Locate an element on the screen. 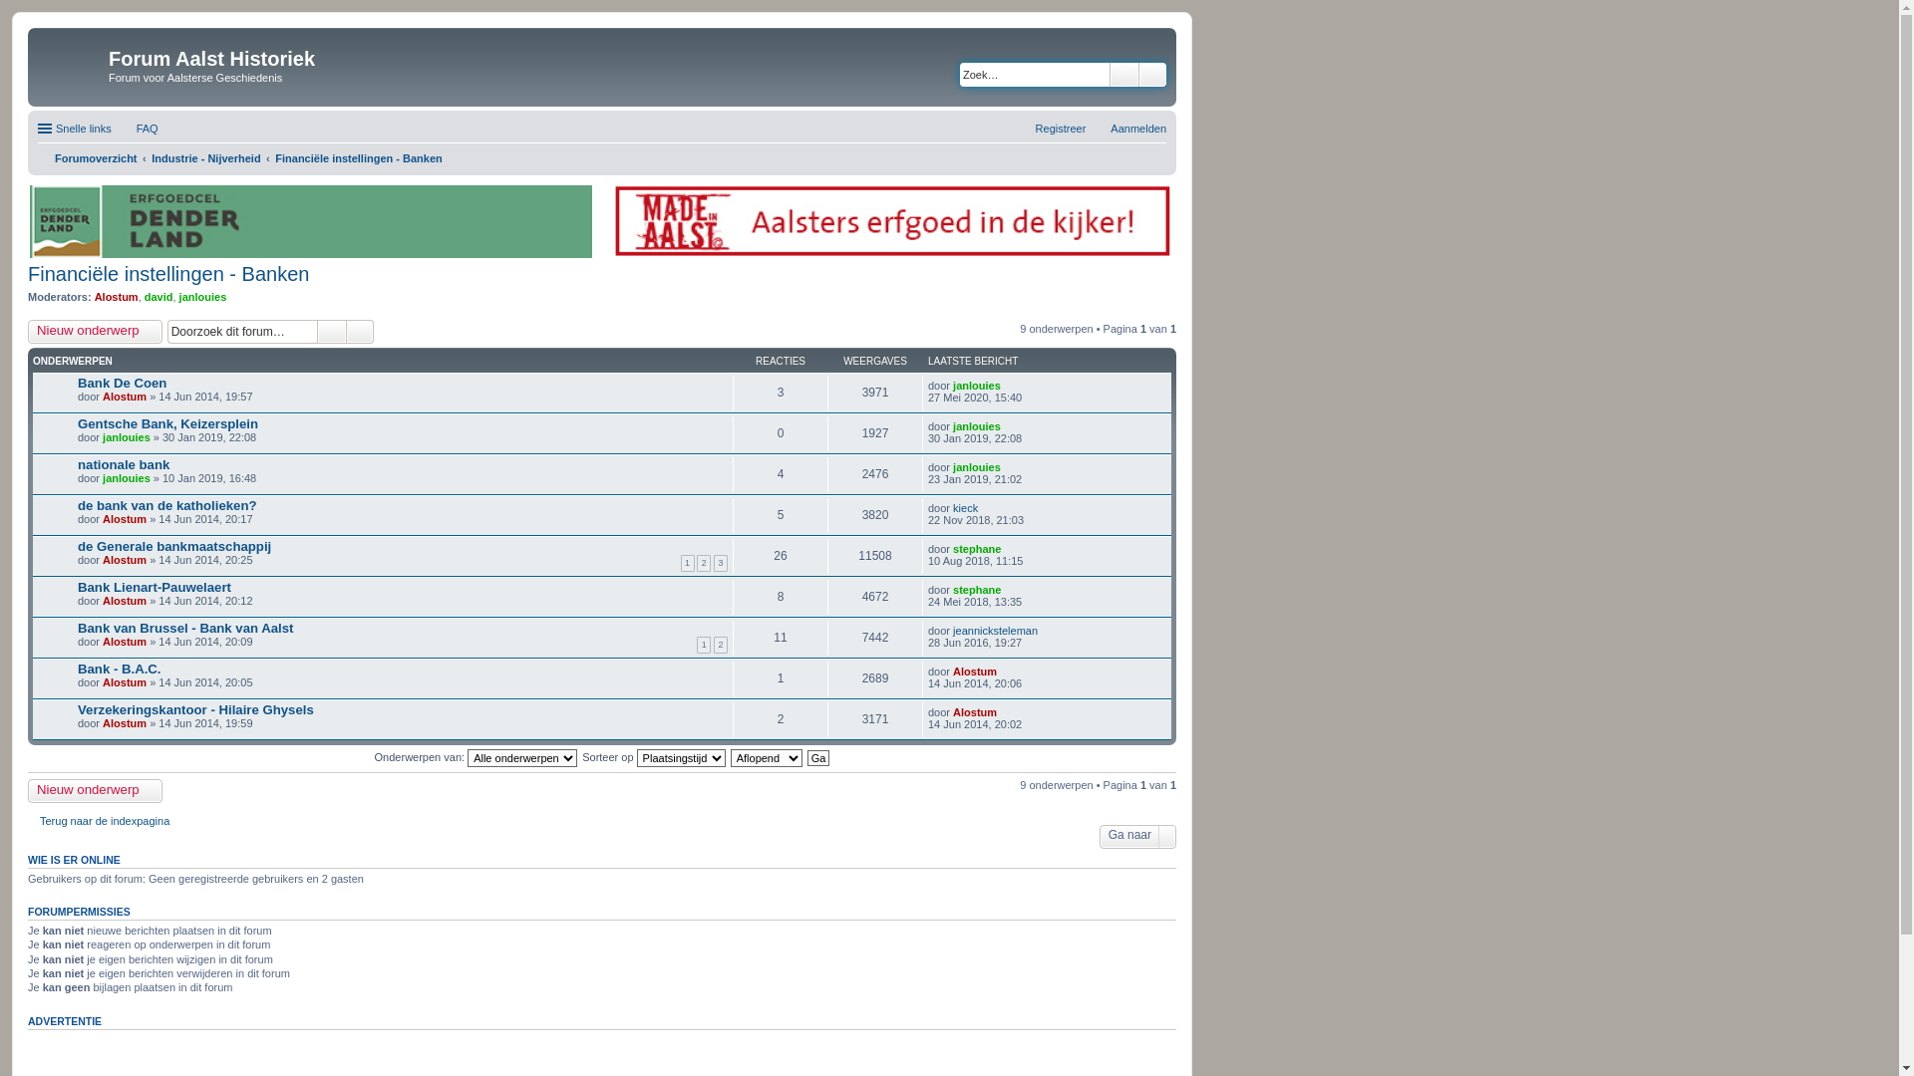 This screenshot has height=1076, width=1914. 2 is located at coordinates (721, 645).